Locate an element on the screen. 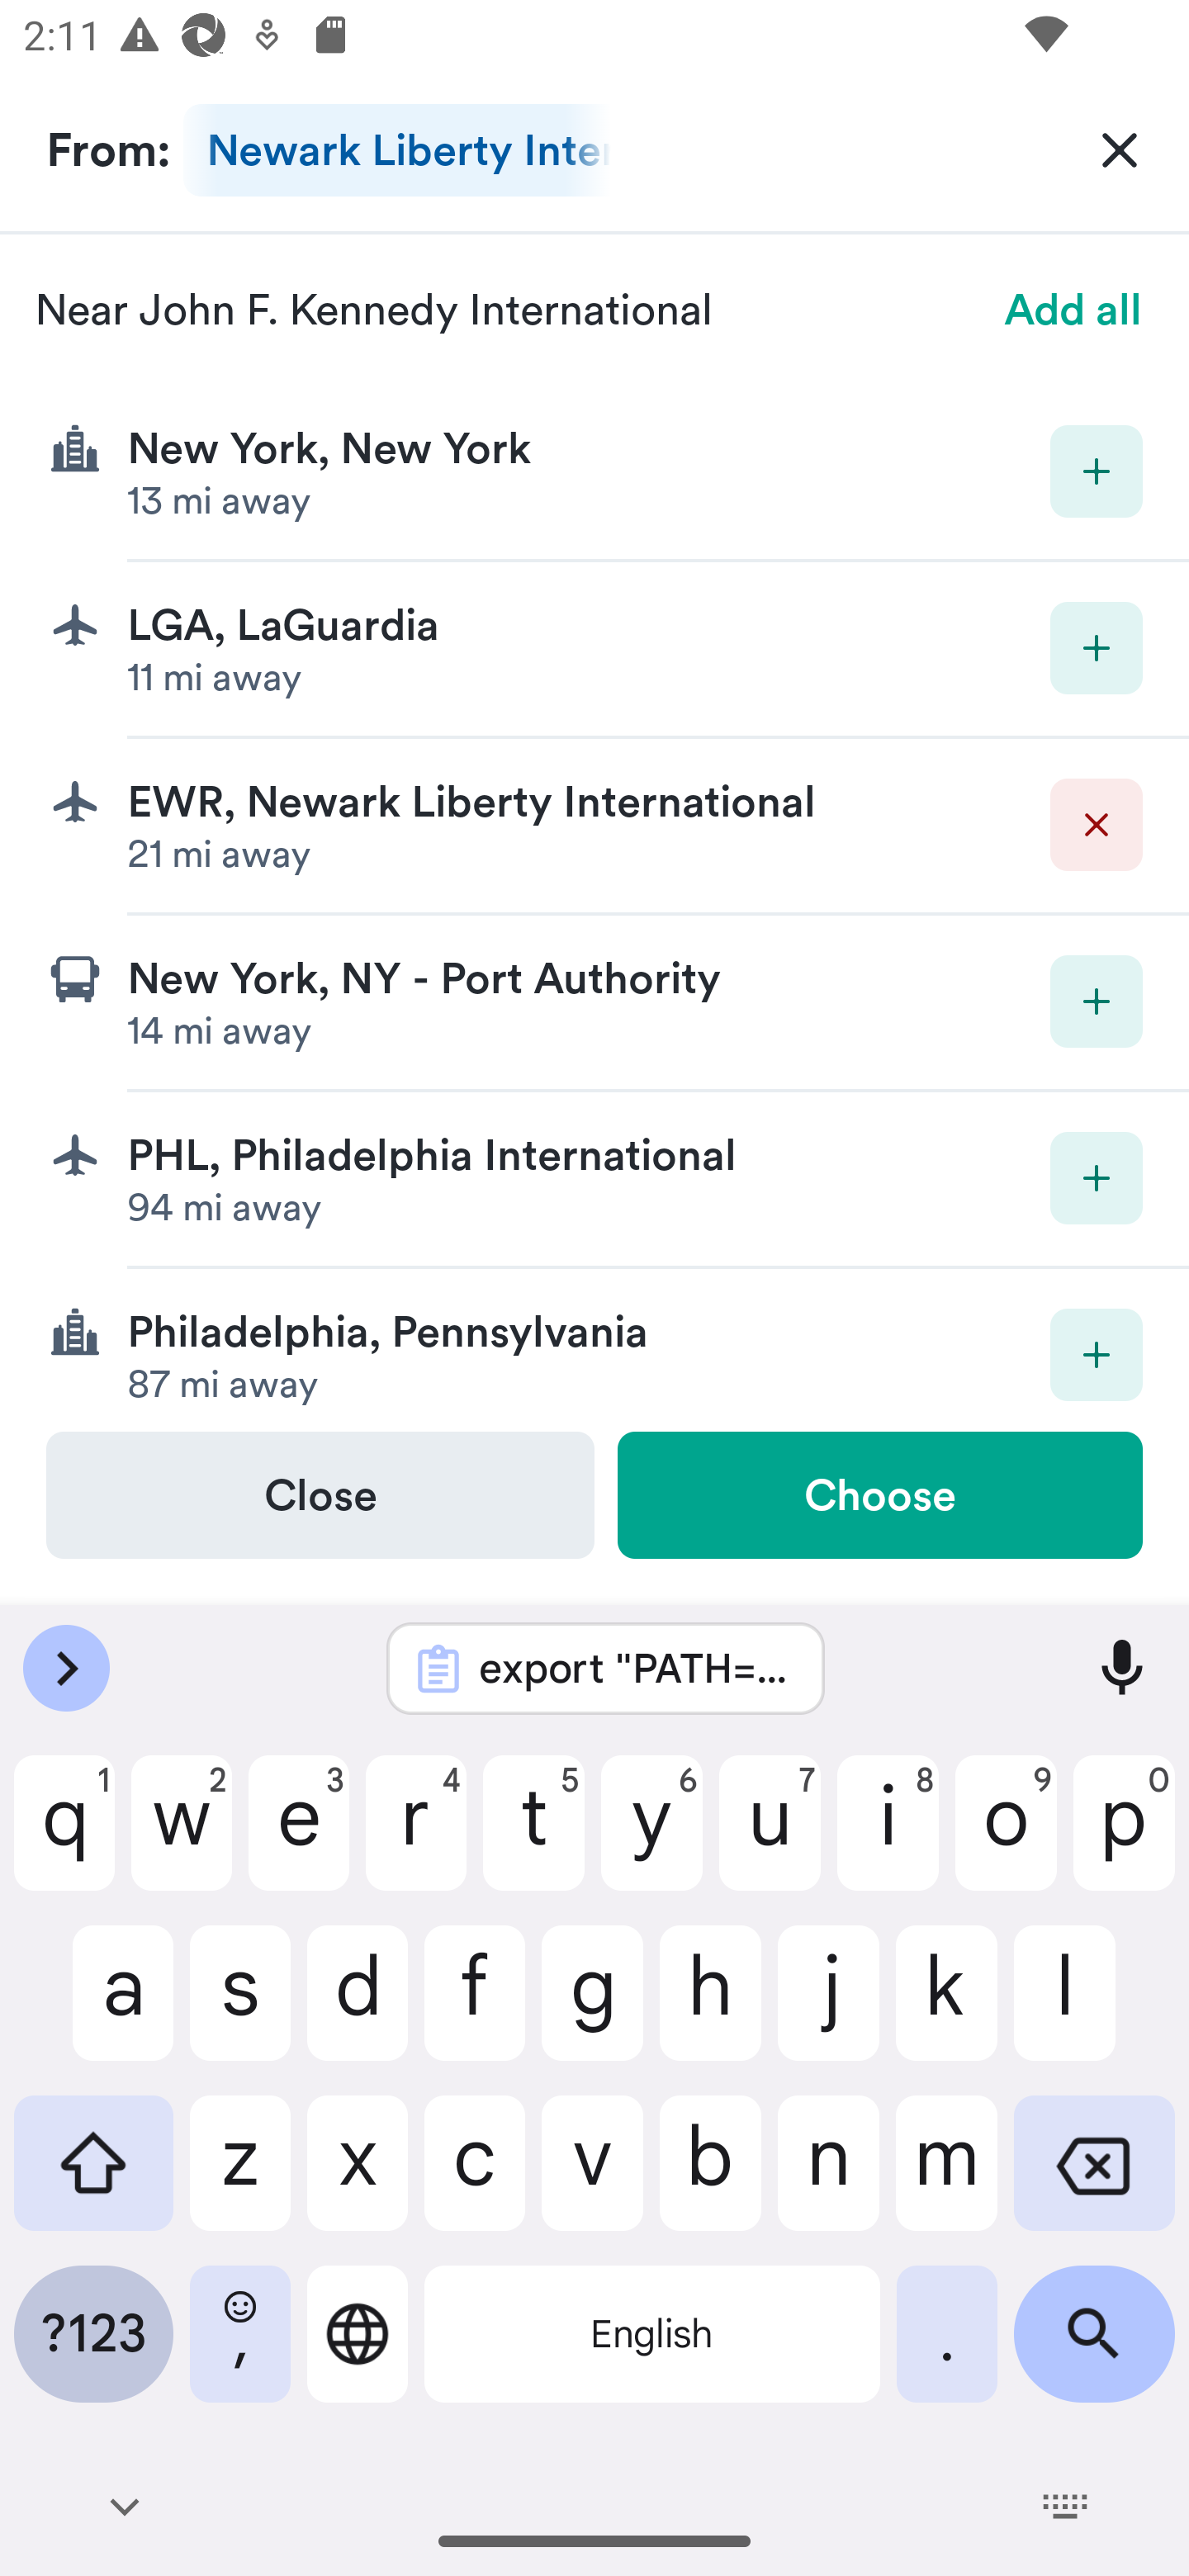 This screenshot has height=2576, width=1189. Add destination is located at coordinates (1097, 649).